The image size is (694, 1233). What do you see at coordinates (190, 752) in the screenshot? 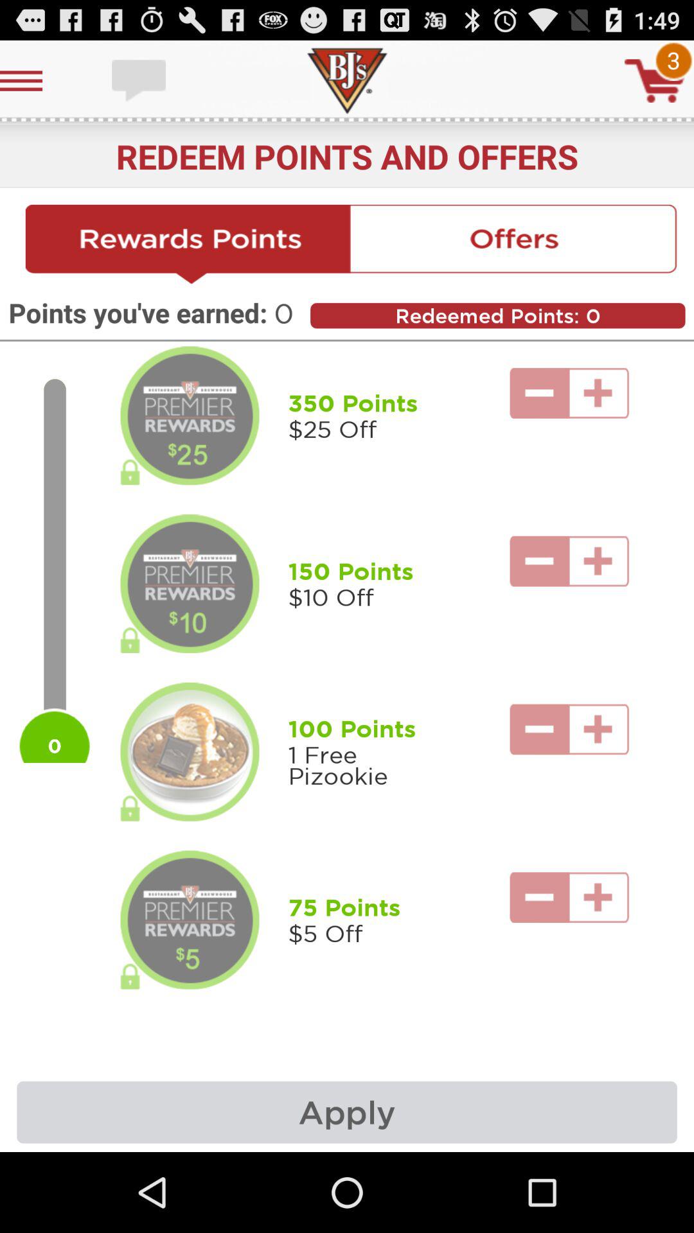
I see `redeem reward` at bounding box center [190, 752].